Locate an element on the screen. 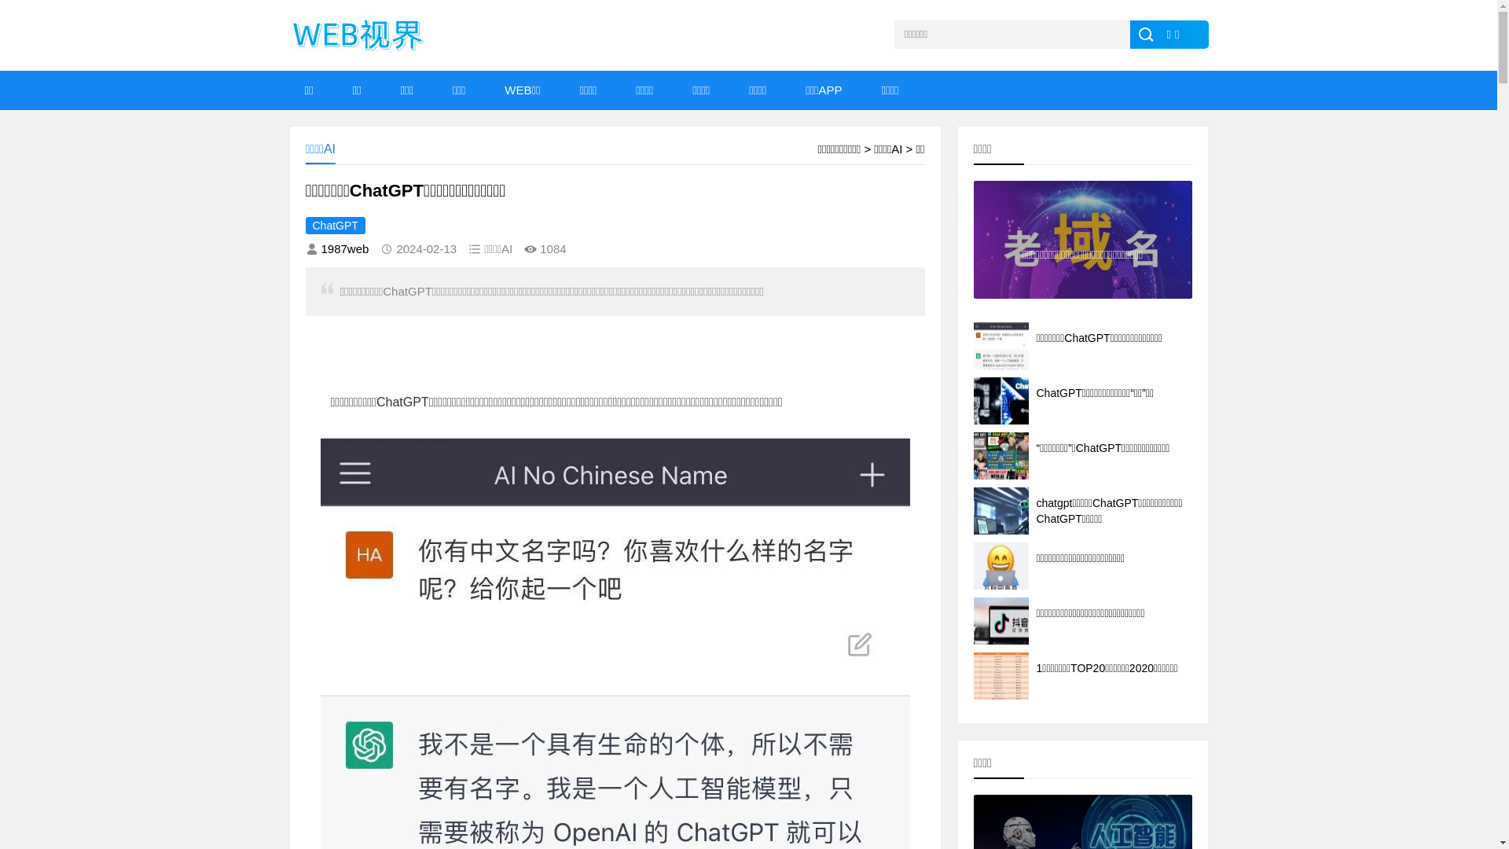 This screenshot has width=1509, height=849. Advertisement is located at coordinates (549, 359).